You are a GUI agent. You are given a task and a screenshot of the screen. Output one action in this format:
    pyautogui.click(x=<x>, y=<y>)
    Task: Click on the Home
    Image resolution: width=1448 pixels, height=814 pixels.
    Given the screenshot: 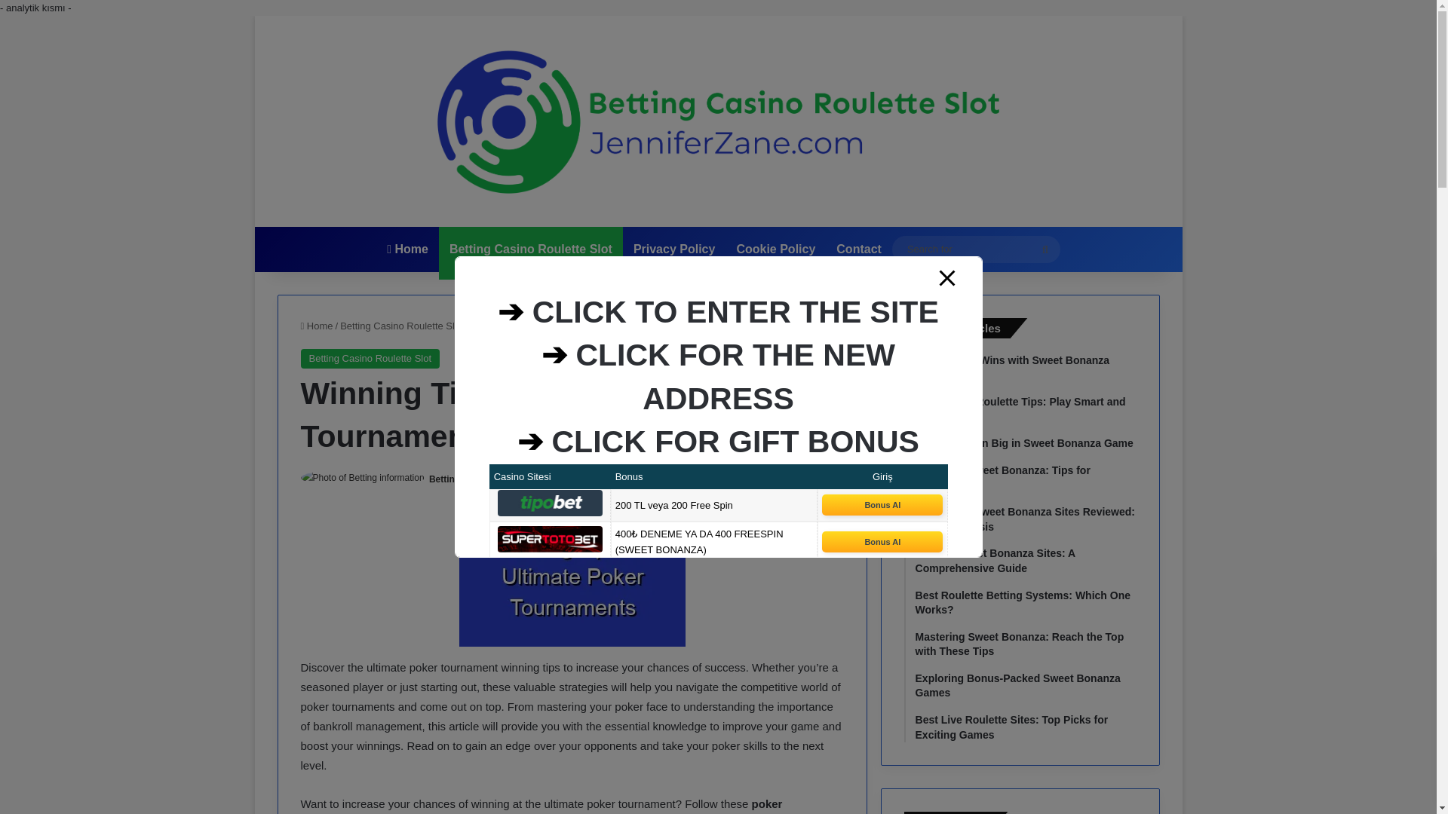 What is the action you would take?
    pyautogui.click(x=316, y=326)
    